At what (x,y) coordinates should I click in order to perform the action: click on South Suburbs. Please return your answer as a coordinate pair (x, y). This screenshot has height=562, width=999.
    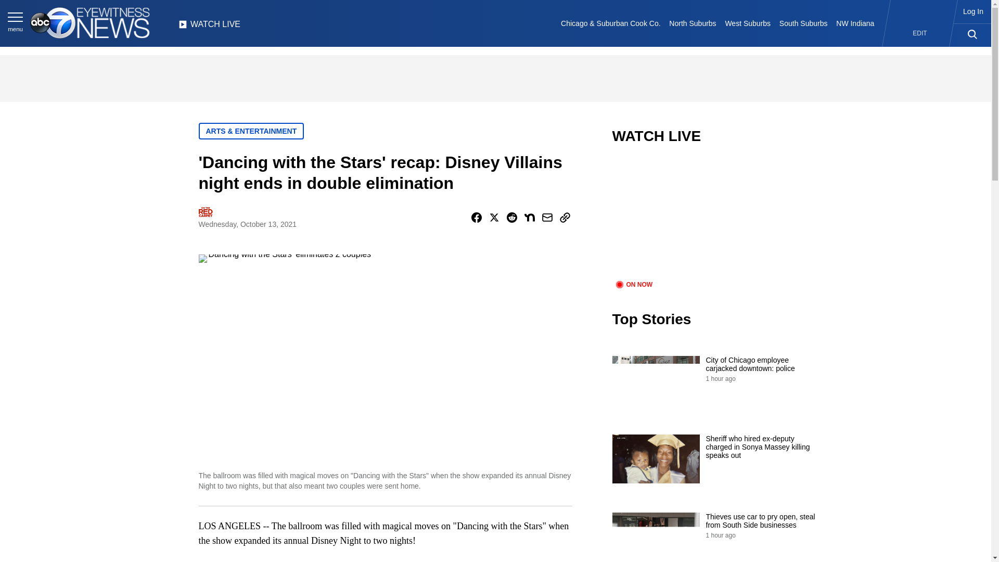
    Looking at the image, I should click on (803, 23).